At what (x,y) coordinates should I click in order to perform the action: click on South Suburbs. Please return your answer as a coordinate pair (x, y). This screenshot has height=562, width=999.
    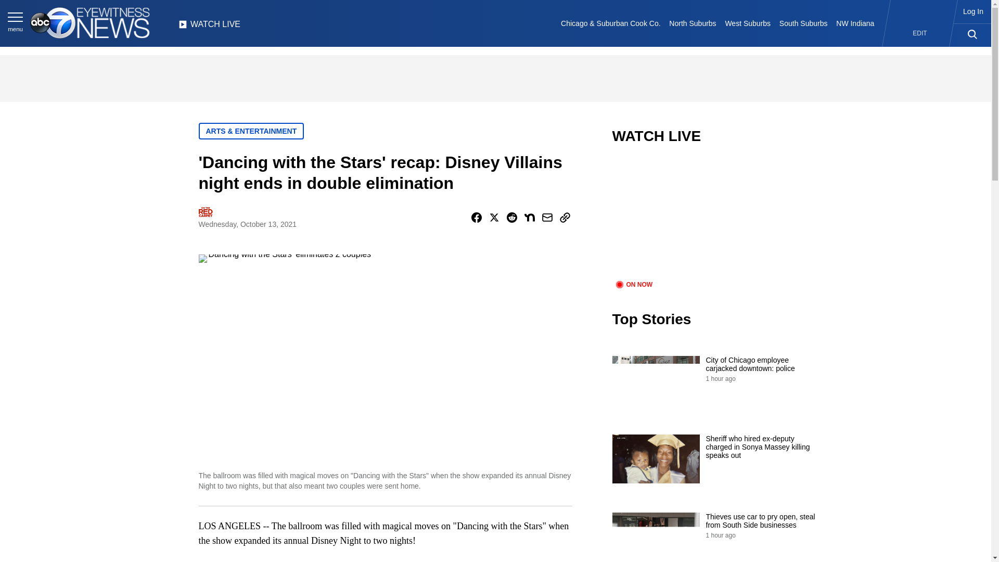
    Looking at the image, I should click on (803, 23).